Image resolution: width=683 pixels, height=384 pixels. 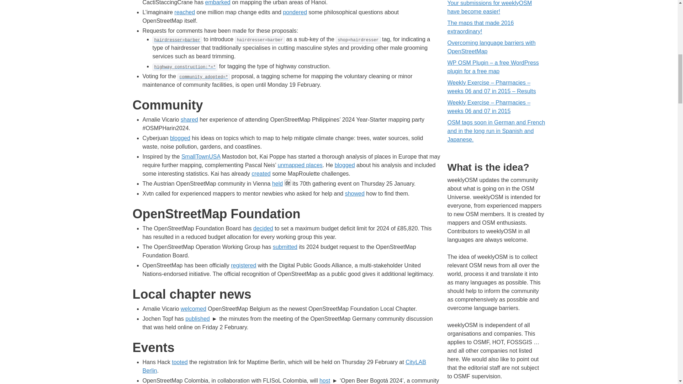 What do you see at coordinates (189, 119) in the screenshot?
I see `shared` at bounding box center [189, 119].